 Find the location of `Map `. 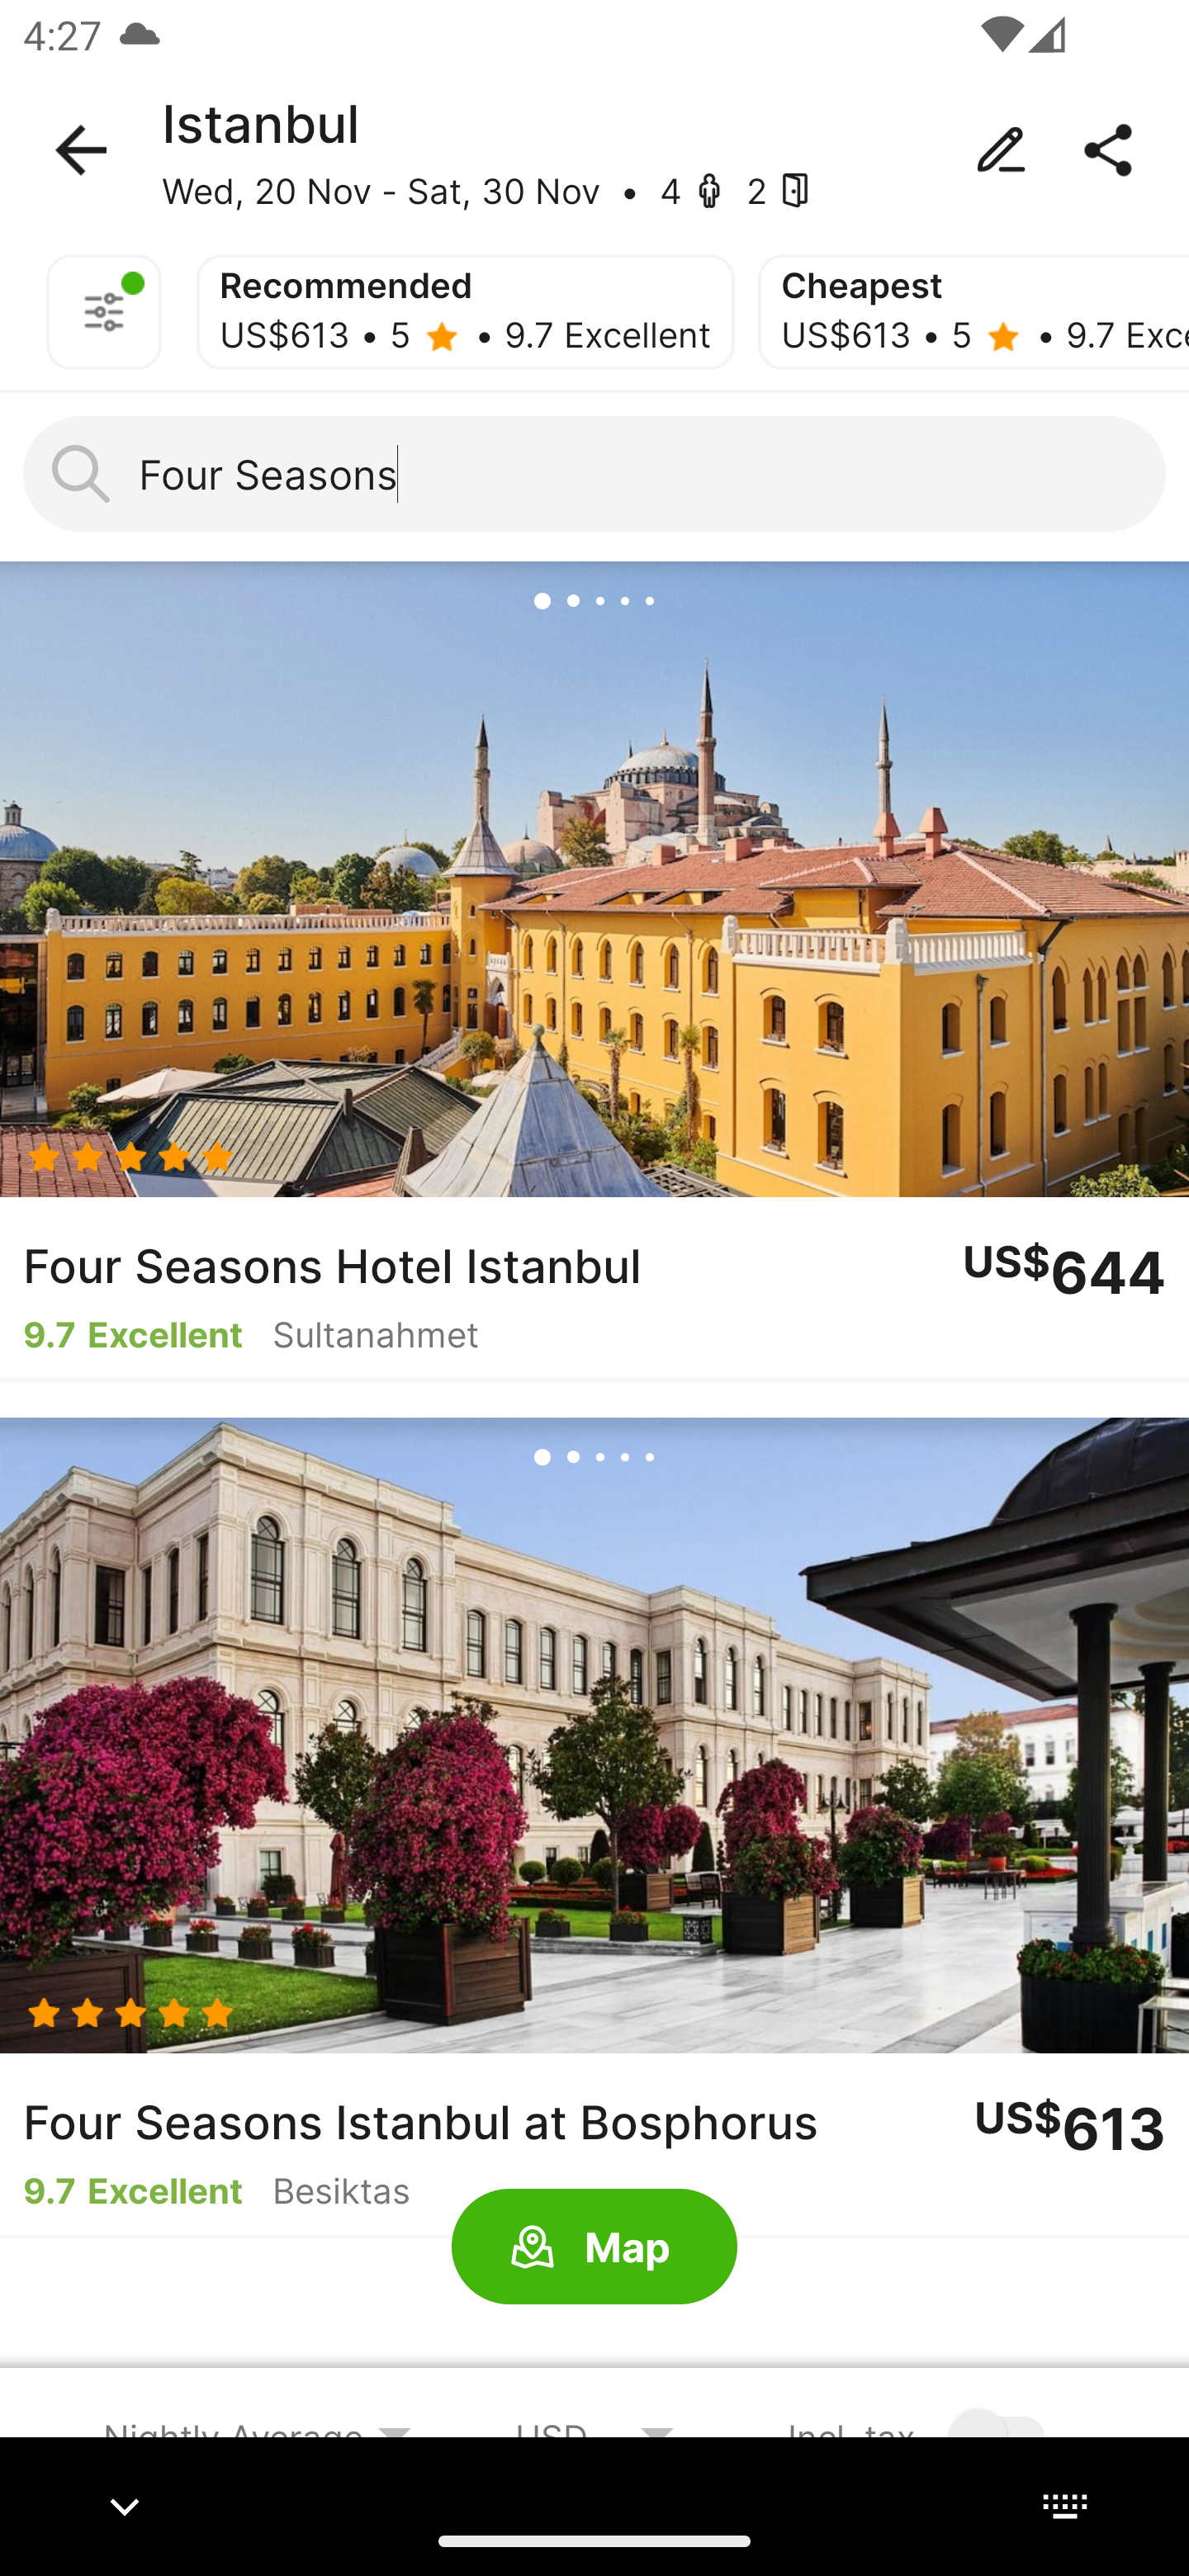

Map  is located at coordinates (594, 2247).